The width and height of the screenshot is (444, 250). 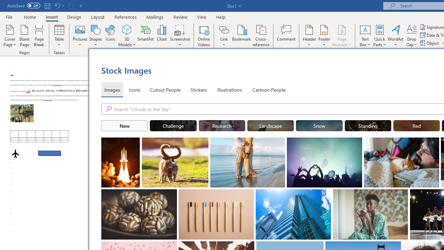 I want to click on Quick Parts, so click(x=379, y=35).